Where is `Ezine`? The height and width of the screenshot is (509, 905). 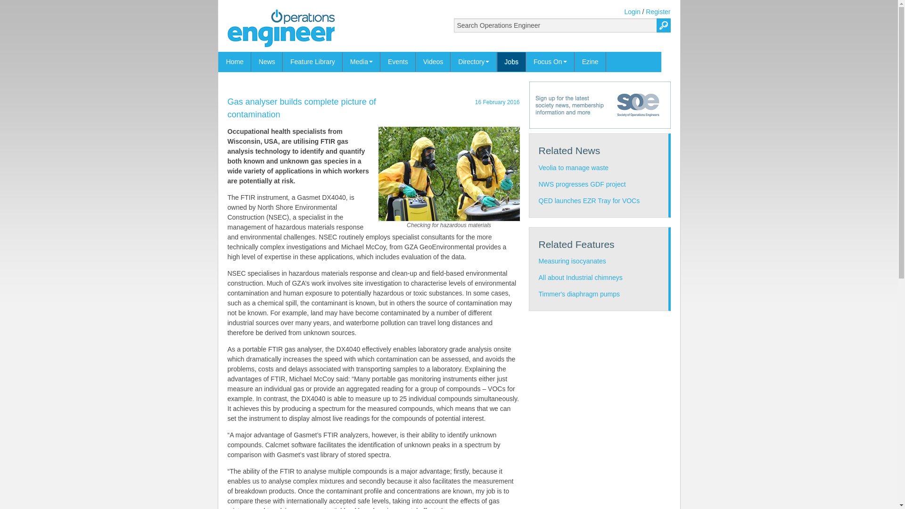
Ezine is located at coordinates (590, 62).